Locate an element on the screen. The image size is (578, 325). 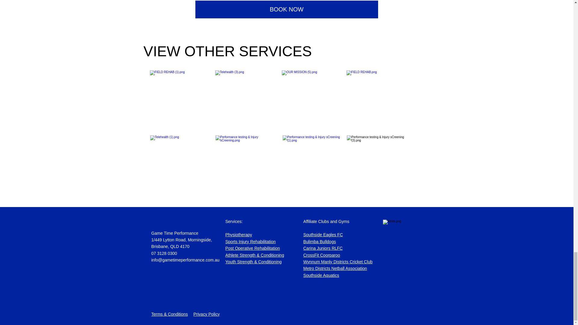
Southside Eagles FC is located at coordinates (338, 262).